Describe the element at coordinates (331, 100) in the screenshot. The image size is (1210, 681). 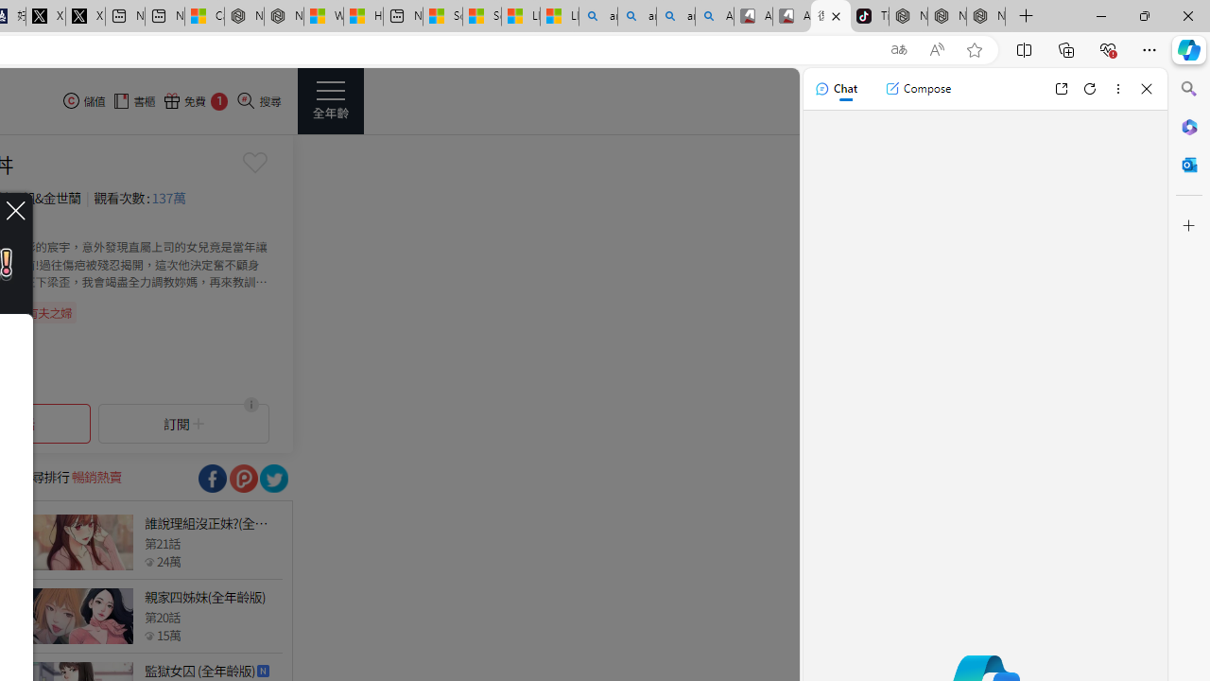
I see `Class: side_menu_btn actionRightMenuBtn` at that location.